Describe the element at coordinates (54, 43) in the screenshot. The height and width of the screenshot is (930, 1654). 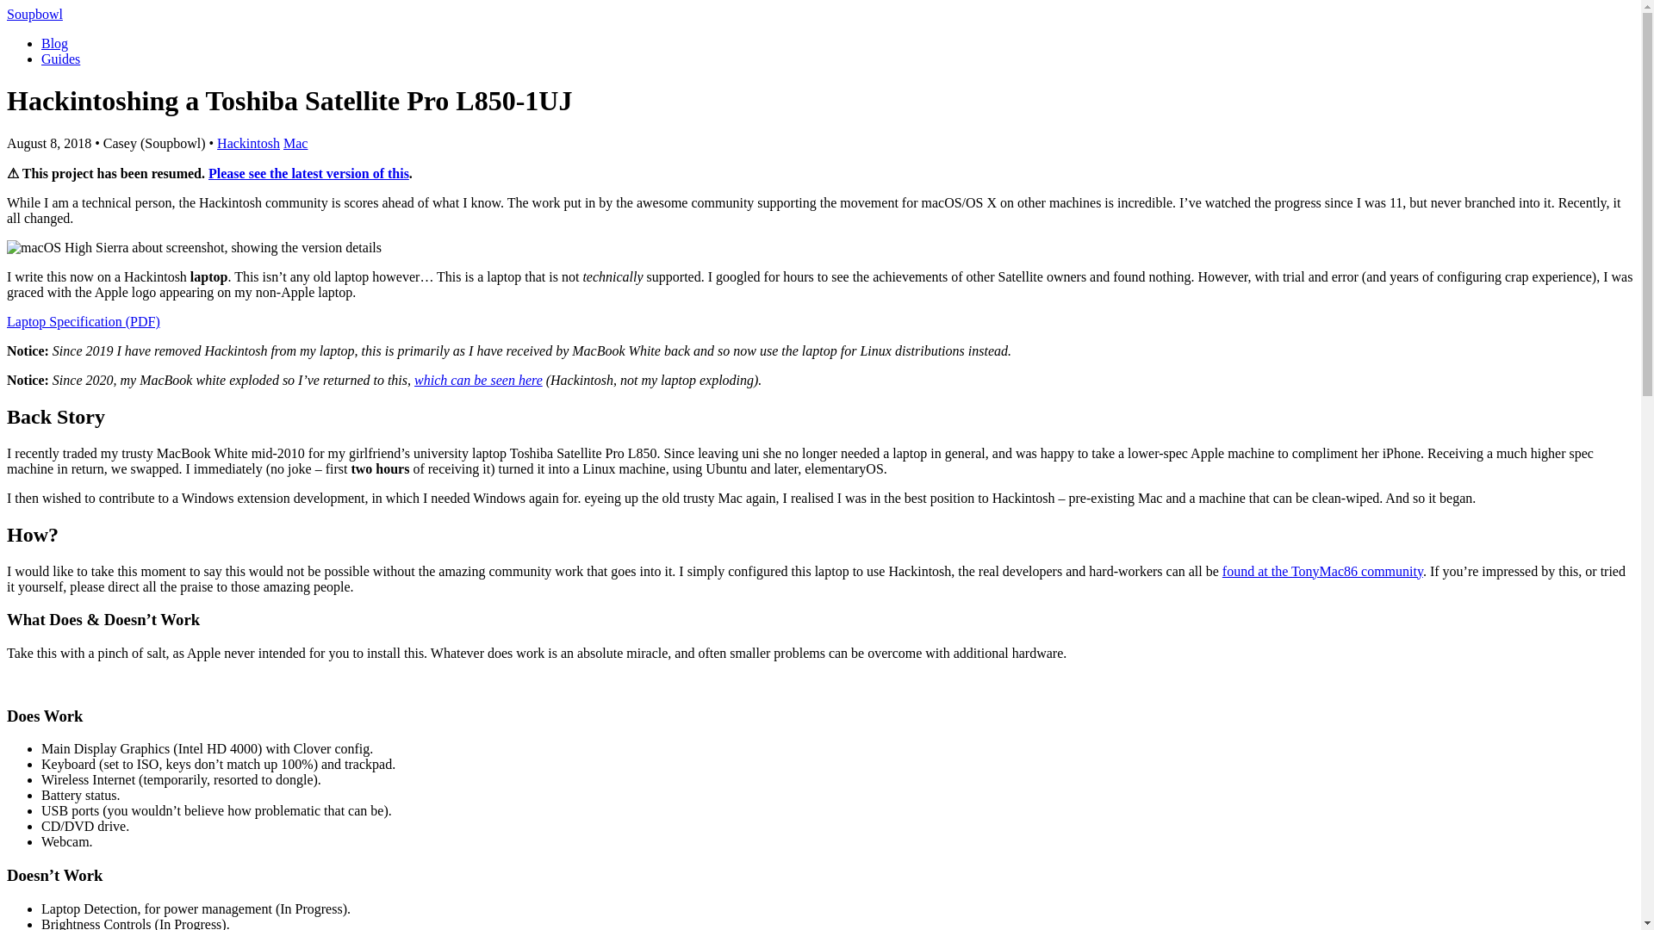
I see `Blog` at that location.